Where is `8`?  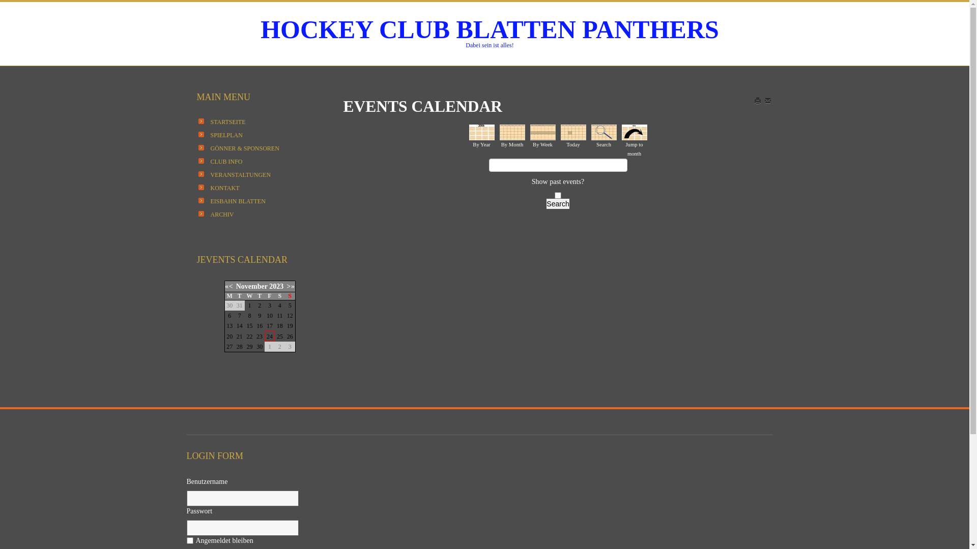 8 is located at coordinates (249, 316).